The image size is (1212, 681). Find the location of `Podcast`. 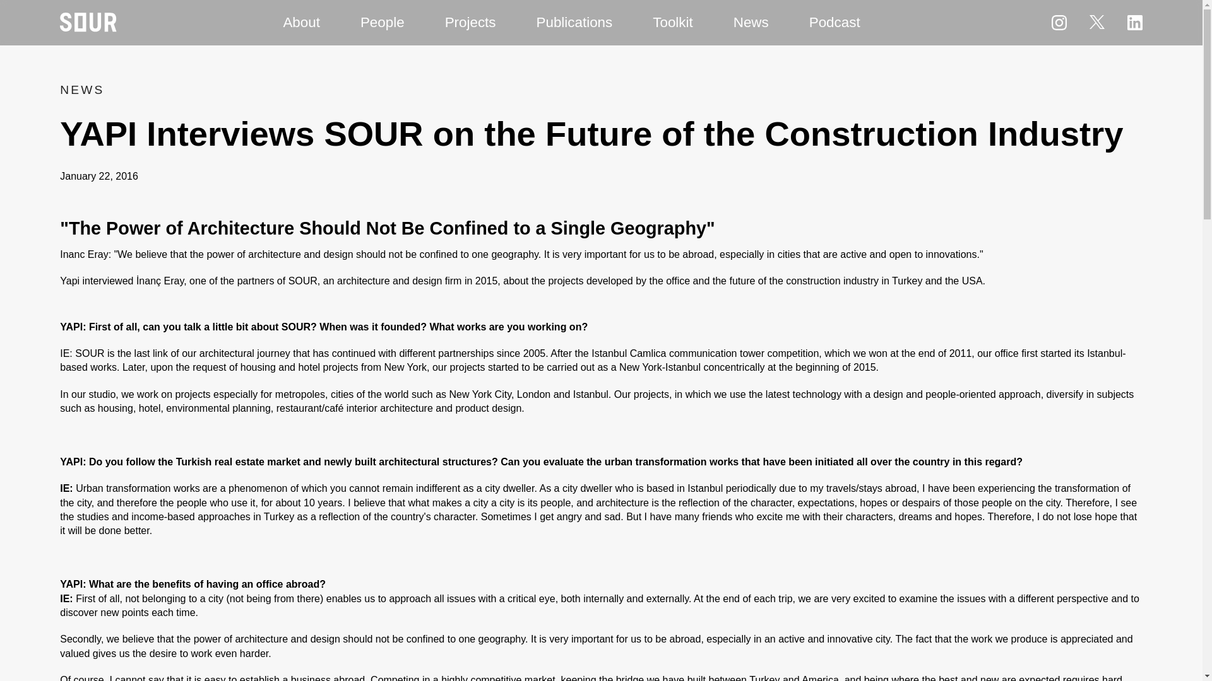

Podcast is located at coordinates (835, 22).